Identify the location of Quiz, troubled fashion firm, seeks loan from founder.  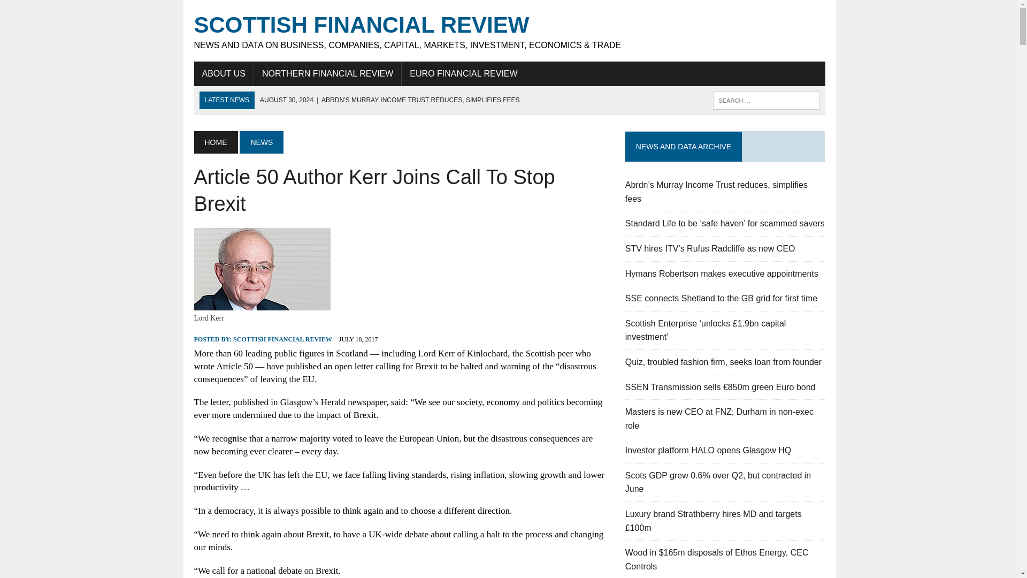
(723, 362).